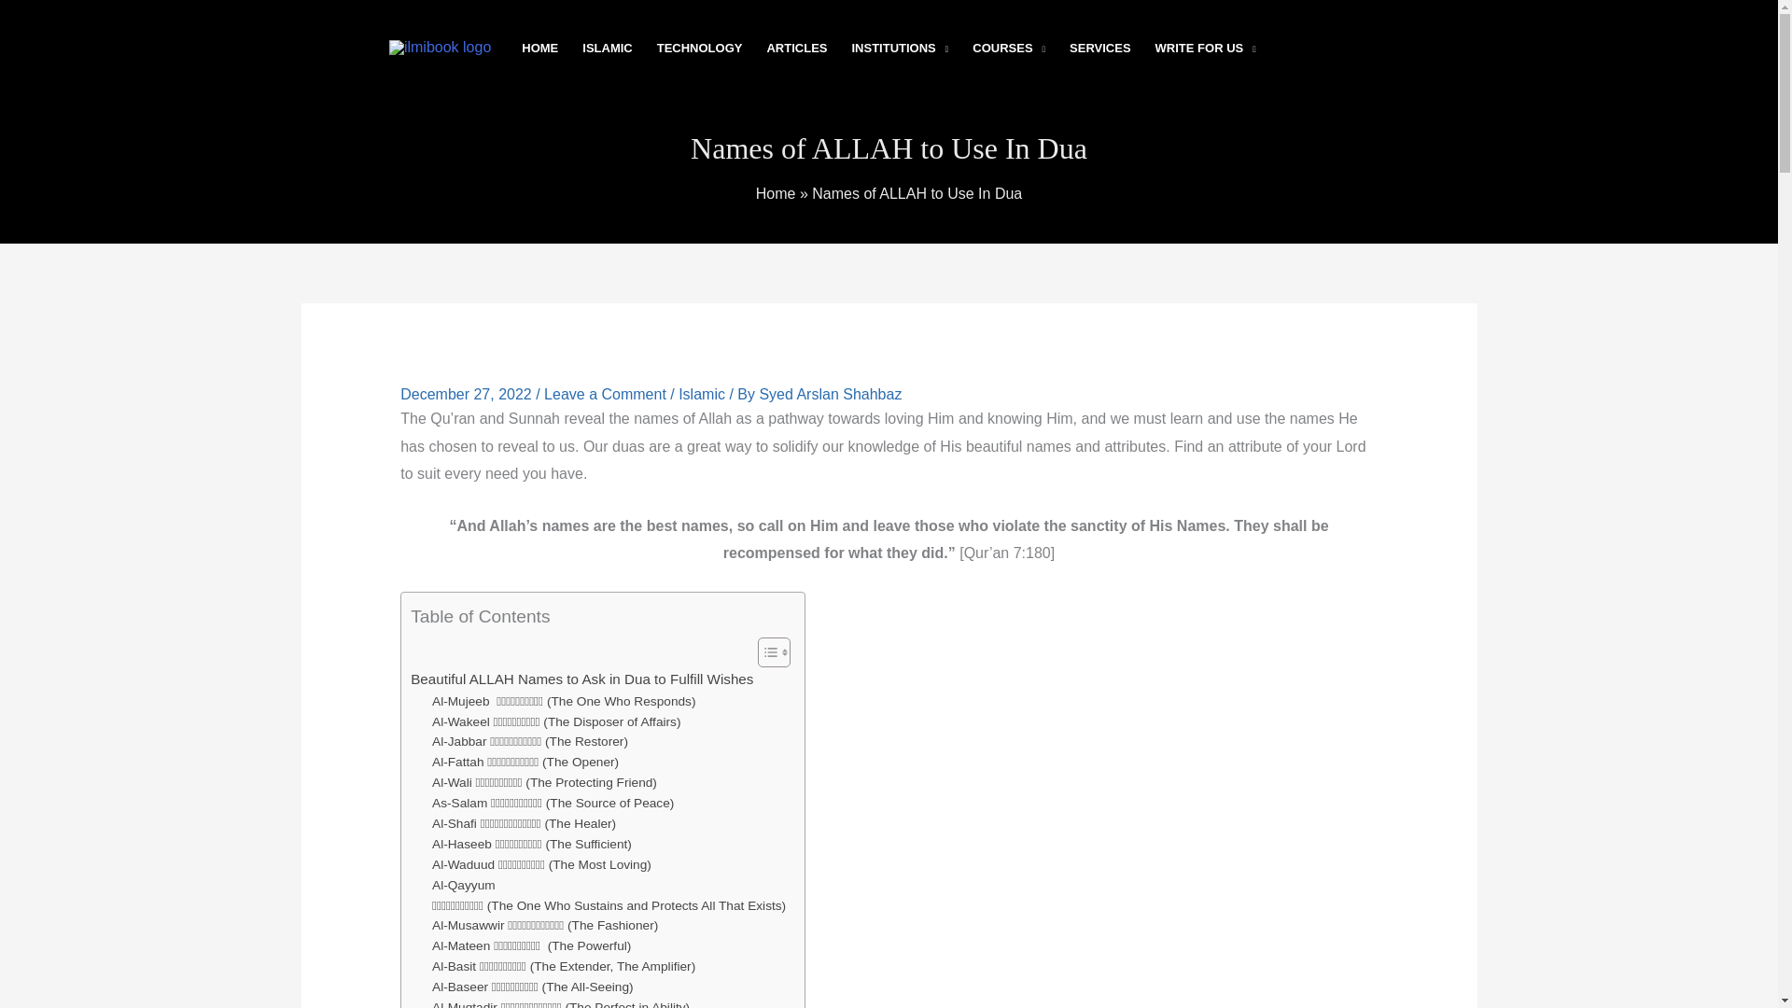 This screenshot has height=1008, width=1792. Describe the element at coordinates (796, 49) in the screenshot. I see `ARTICLES` at that location.